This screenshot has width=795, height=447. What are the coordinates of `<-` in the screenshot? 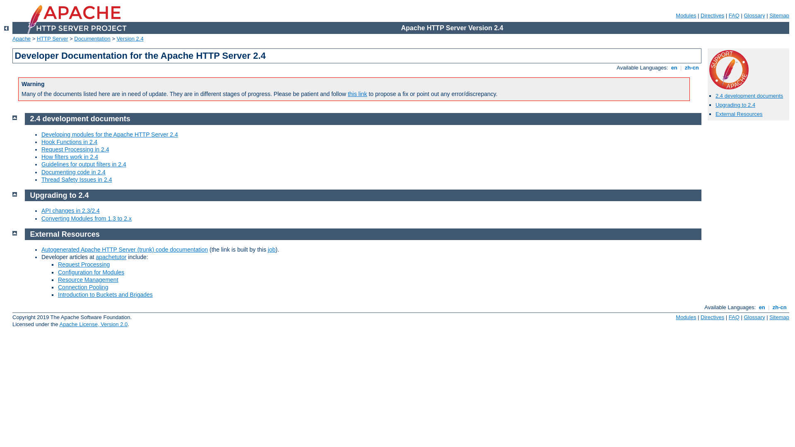 It's located at (7, 28).